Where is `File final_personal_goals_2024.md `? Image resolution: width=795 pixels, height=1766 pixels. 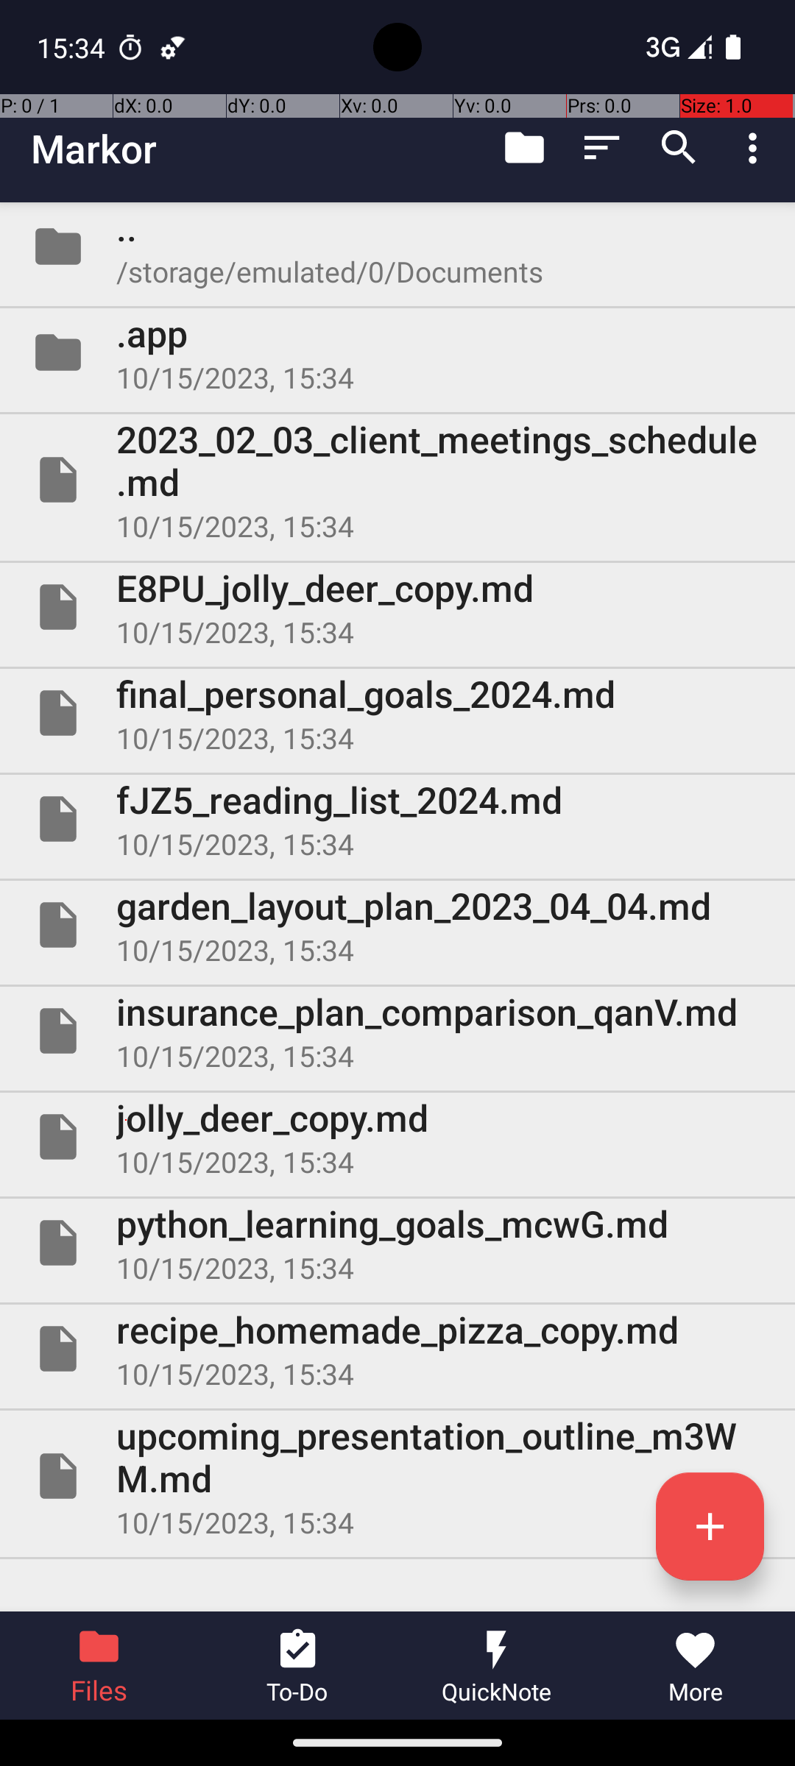
File final_personal_goals_2024.md  is located at coordinates (397, 712).